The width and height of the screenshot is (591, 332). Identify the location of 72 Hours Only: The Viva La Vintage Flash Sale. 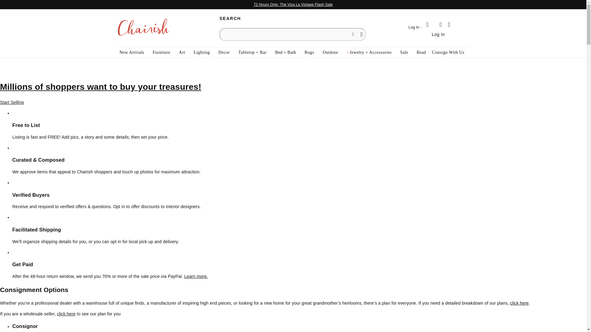
(293, 4).